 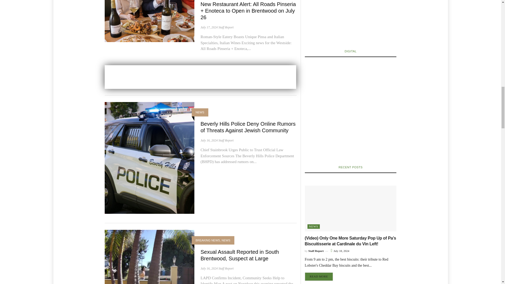 What do you see at coordinates (226, 27) in the screenshot?
I see `Posts by Staff Report` at bounding box center [226, 27].